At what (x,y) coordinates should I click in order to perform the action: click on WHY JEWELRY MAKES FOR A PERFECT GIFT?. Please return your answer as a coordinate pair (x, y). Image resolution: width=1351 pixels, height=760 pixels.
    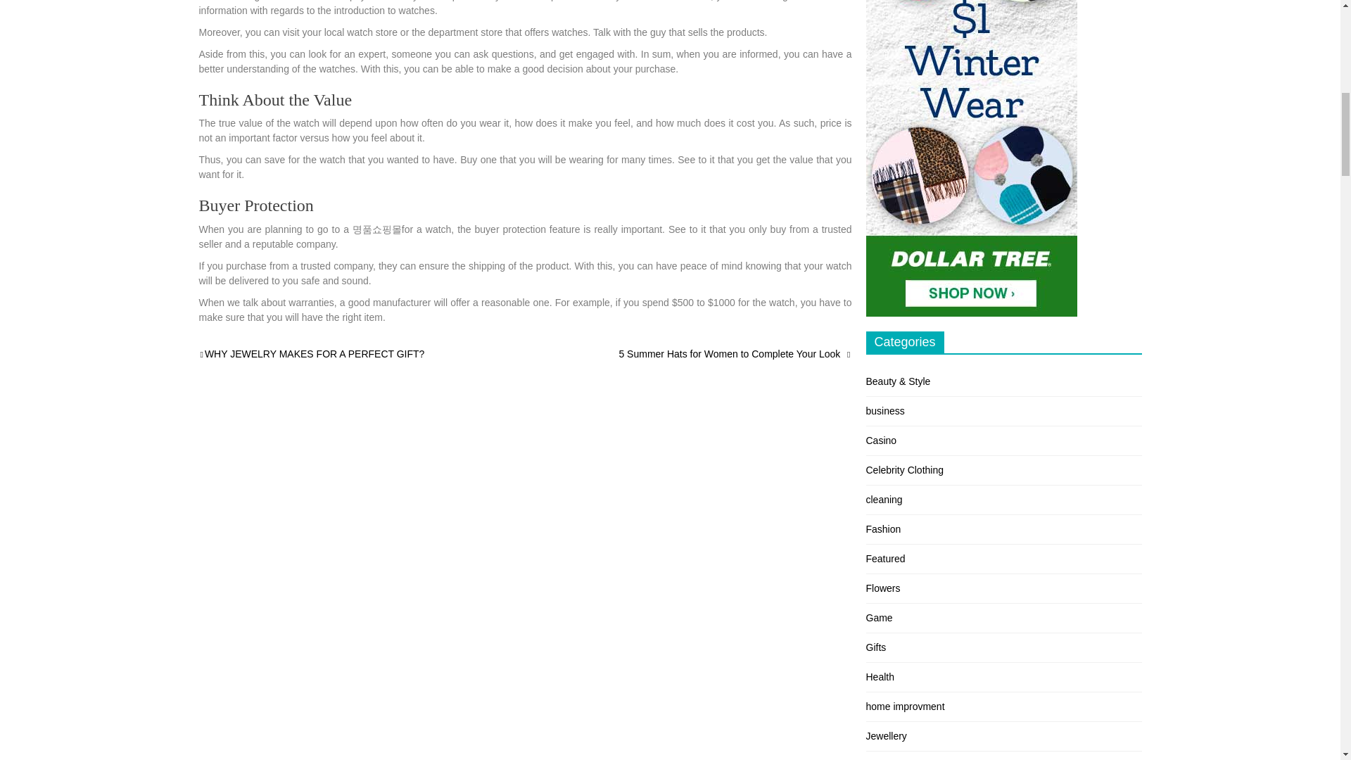
    Looking at the image, I should click on (311, 353).